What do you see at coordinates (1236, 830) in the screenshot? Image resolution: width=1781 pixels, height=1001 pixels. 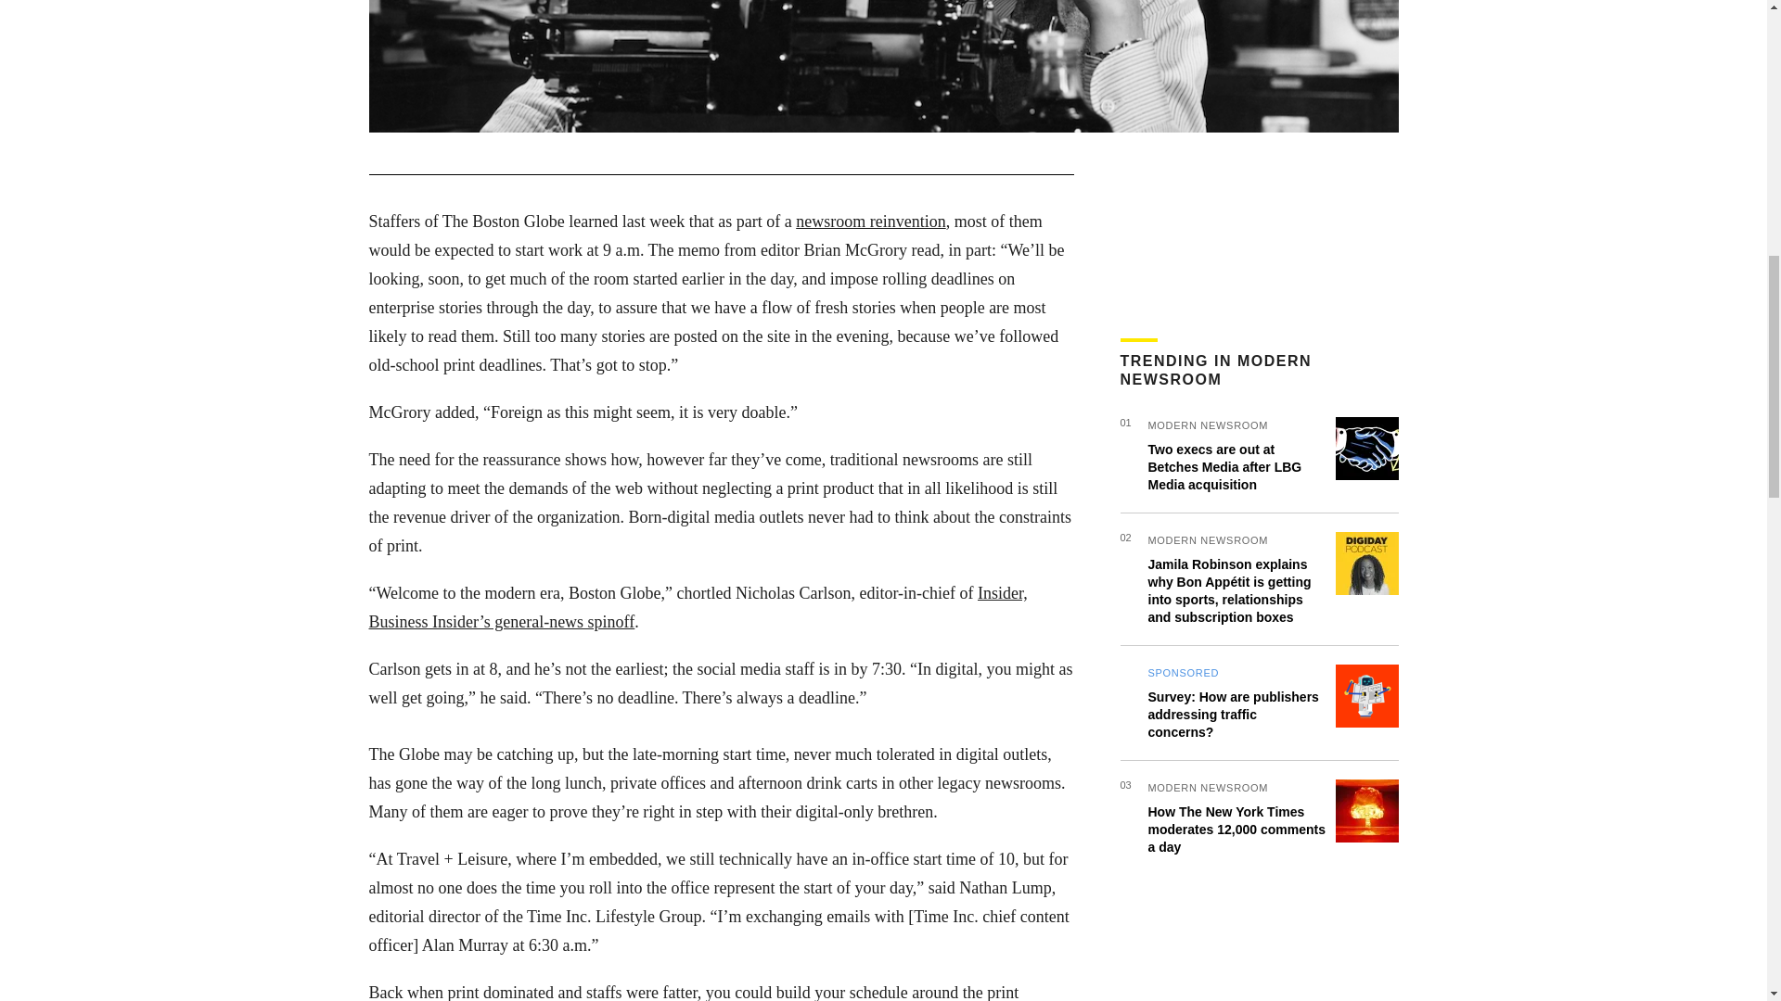 I see `How The New York Times moderates 12,000 comments a day` at bounding box center [1236, 830].